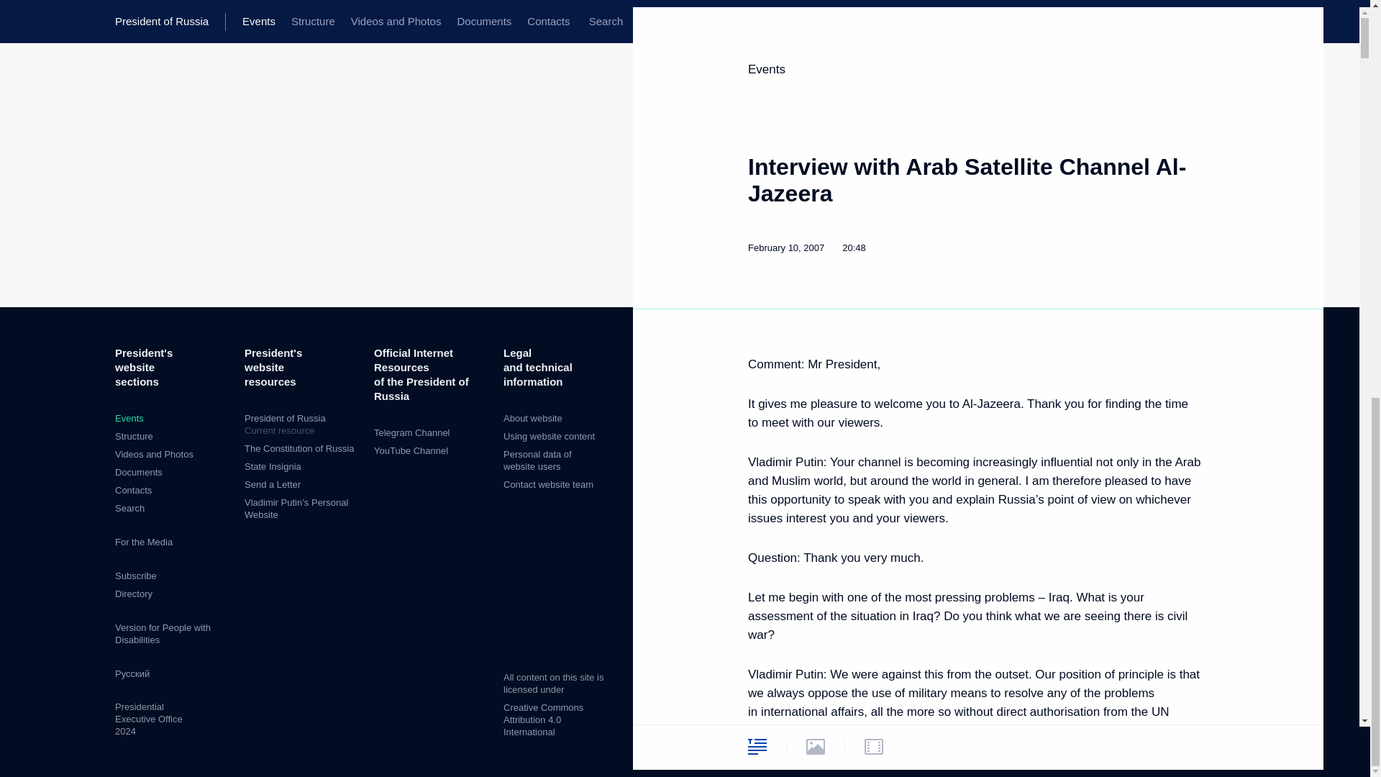 This screenshot has height=777, width=1381. I want to click on Send a Letter, so click(301, 424).